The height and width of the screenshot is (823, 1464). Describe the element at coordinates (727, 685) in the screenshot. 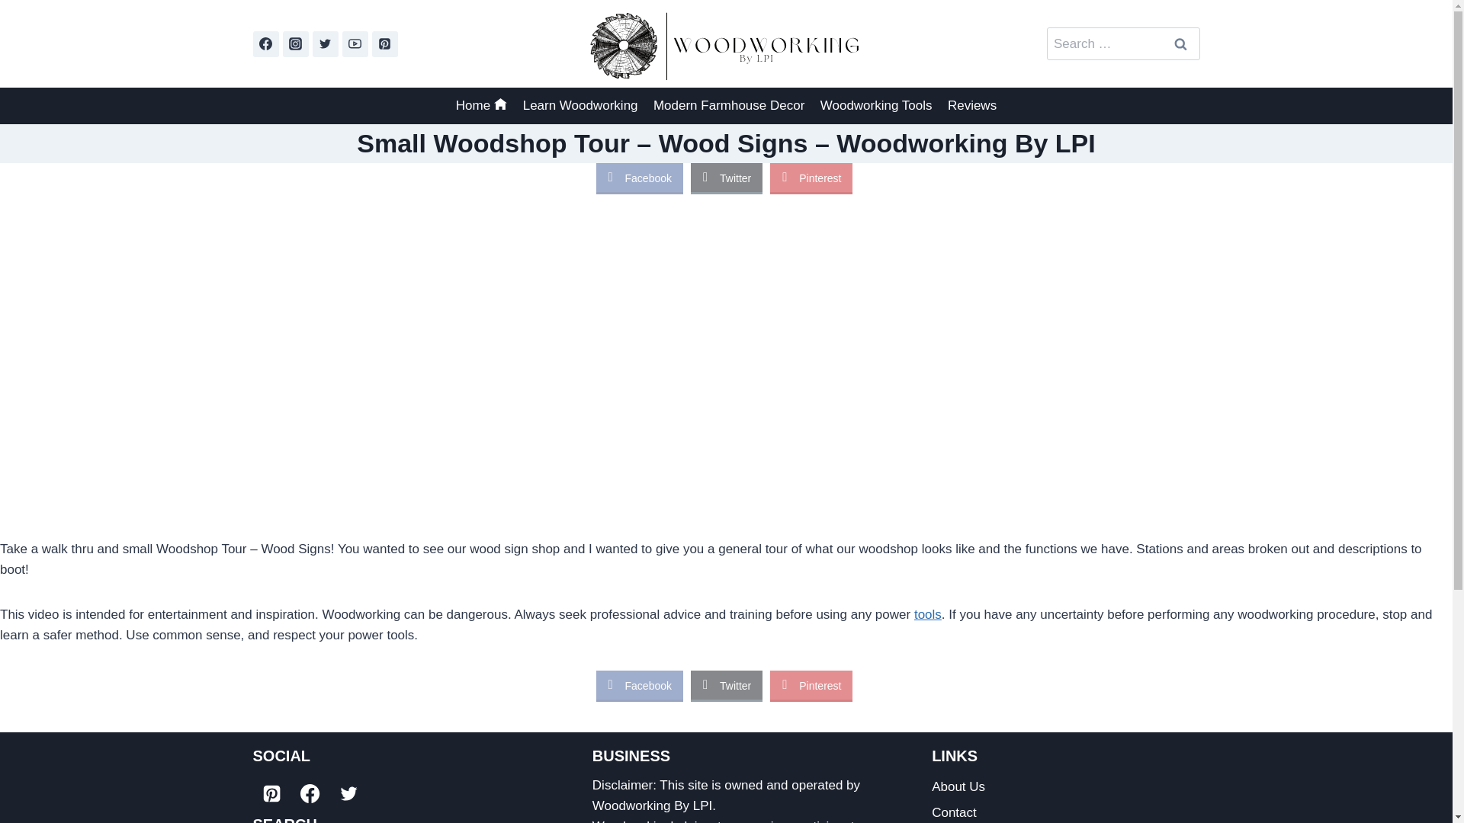

I see `Twitter` at that location.